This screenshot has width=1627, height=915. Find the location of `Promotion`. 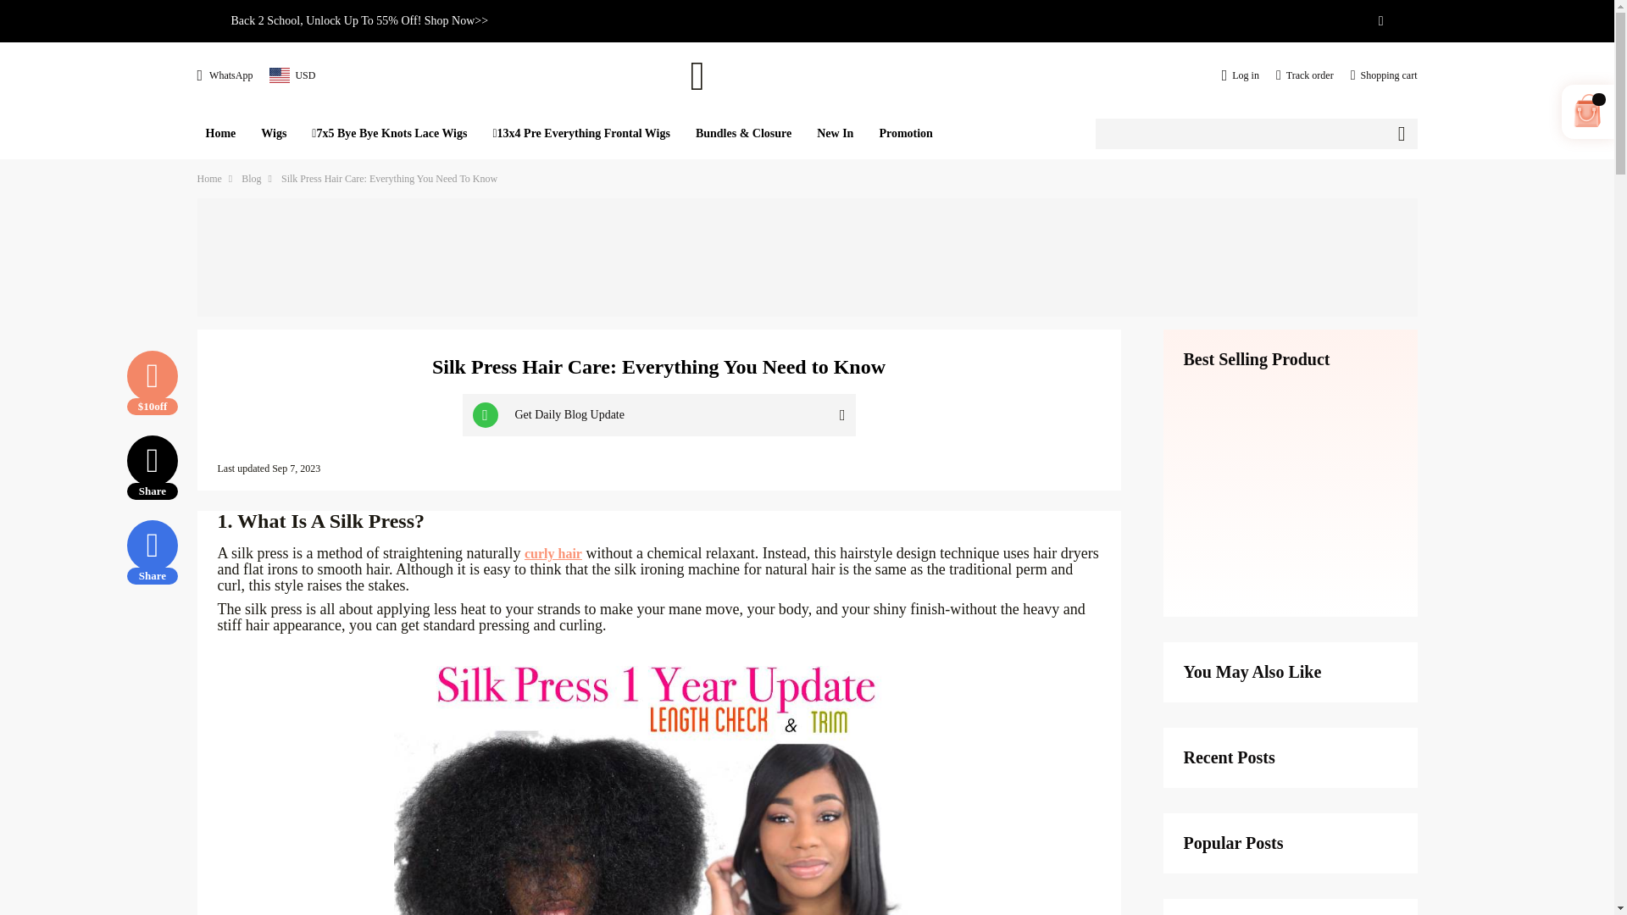

Promotion is located at coordinates (906, 133).